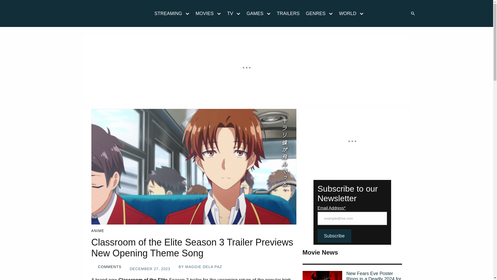 The width and height of the screenshot is (497, 280). What do you see at coordinates (238, 13) in the screenshot?
I see `Open menu` at bounding box center [238, 13].